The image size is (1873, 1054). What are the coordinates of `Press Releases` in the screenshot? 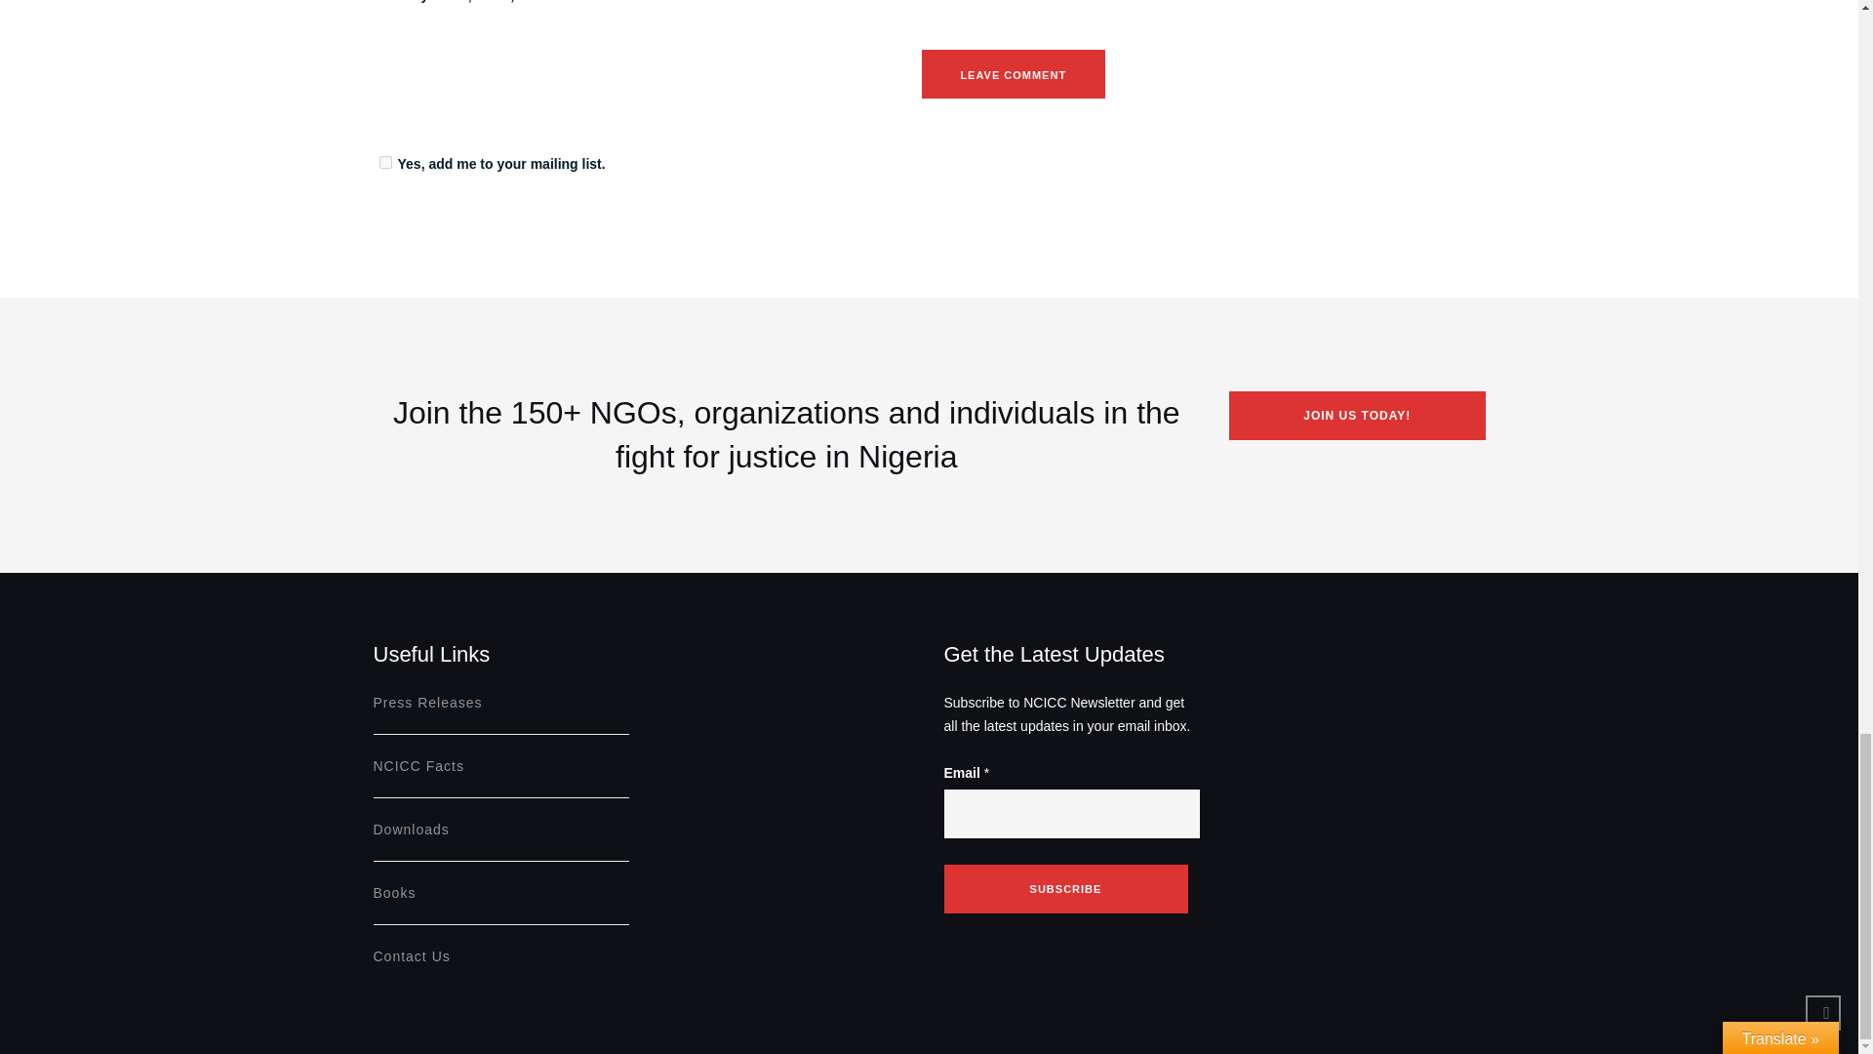 It's located at (427, 702).